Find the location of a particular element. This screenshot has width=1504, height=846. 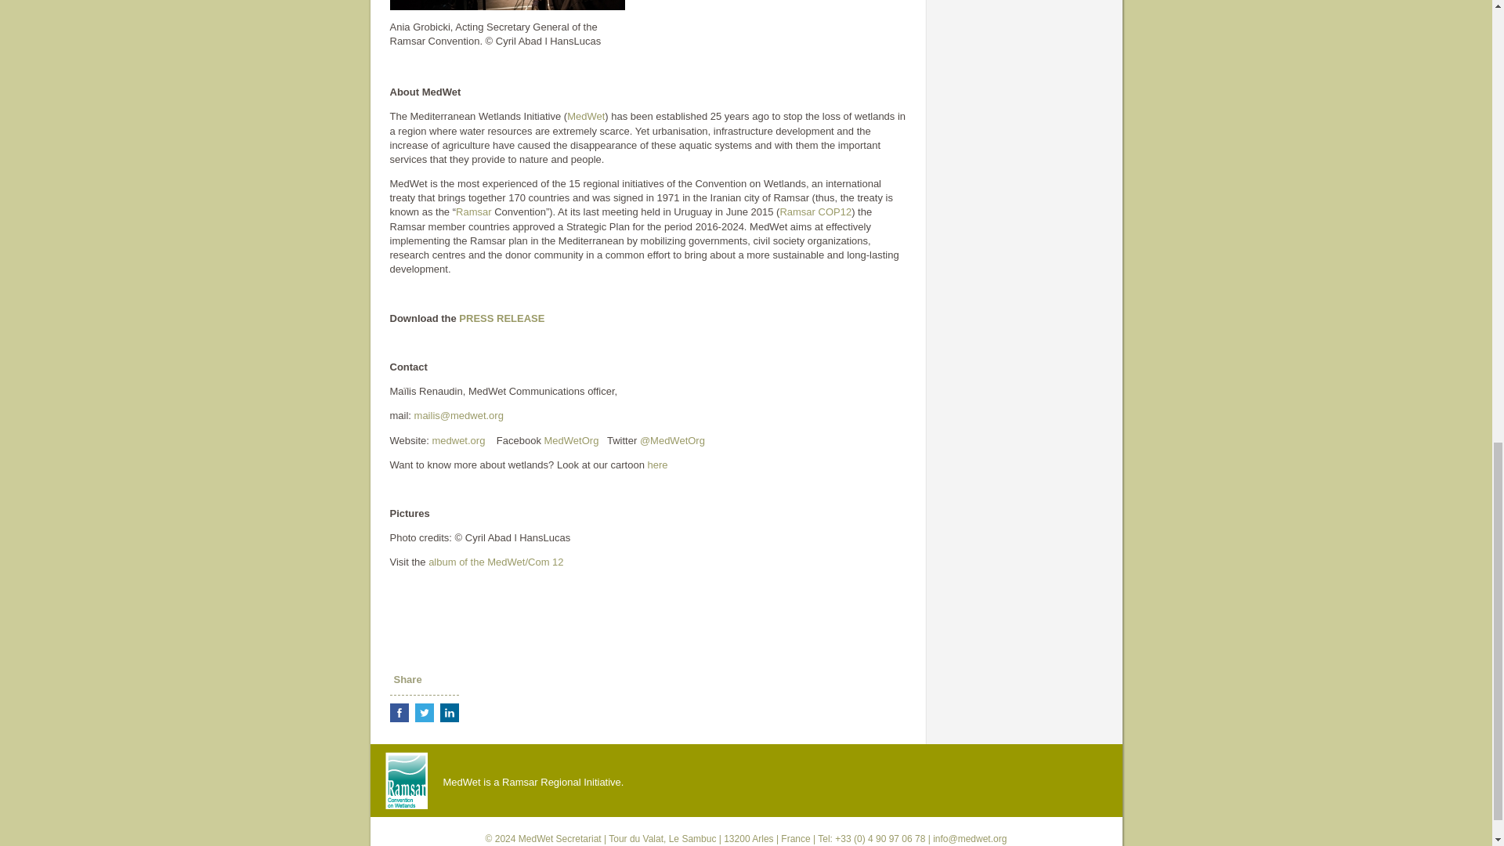

Ramsar is located at coordinates (473, 211).